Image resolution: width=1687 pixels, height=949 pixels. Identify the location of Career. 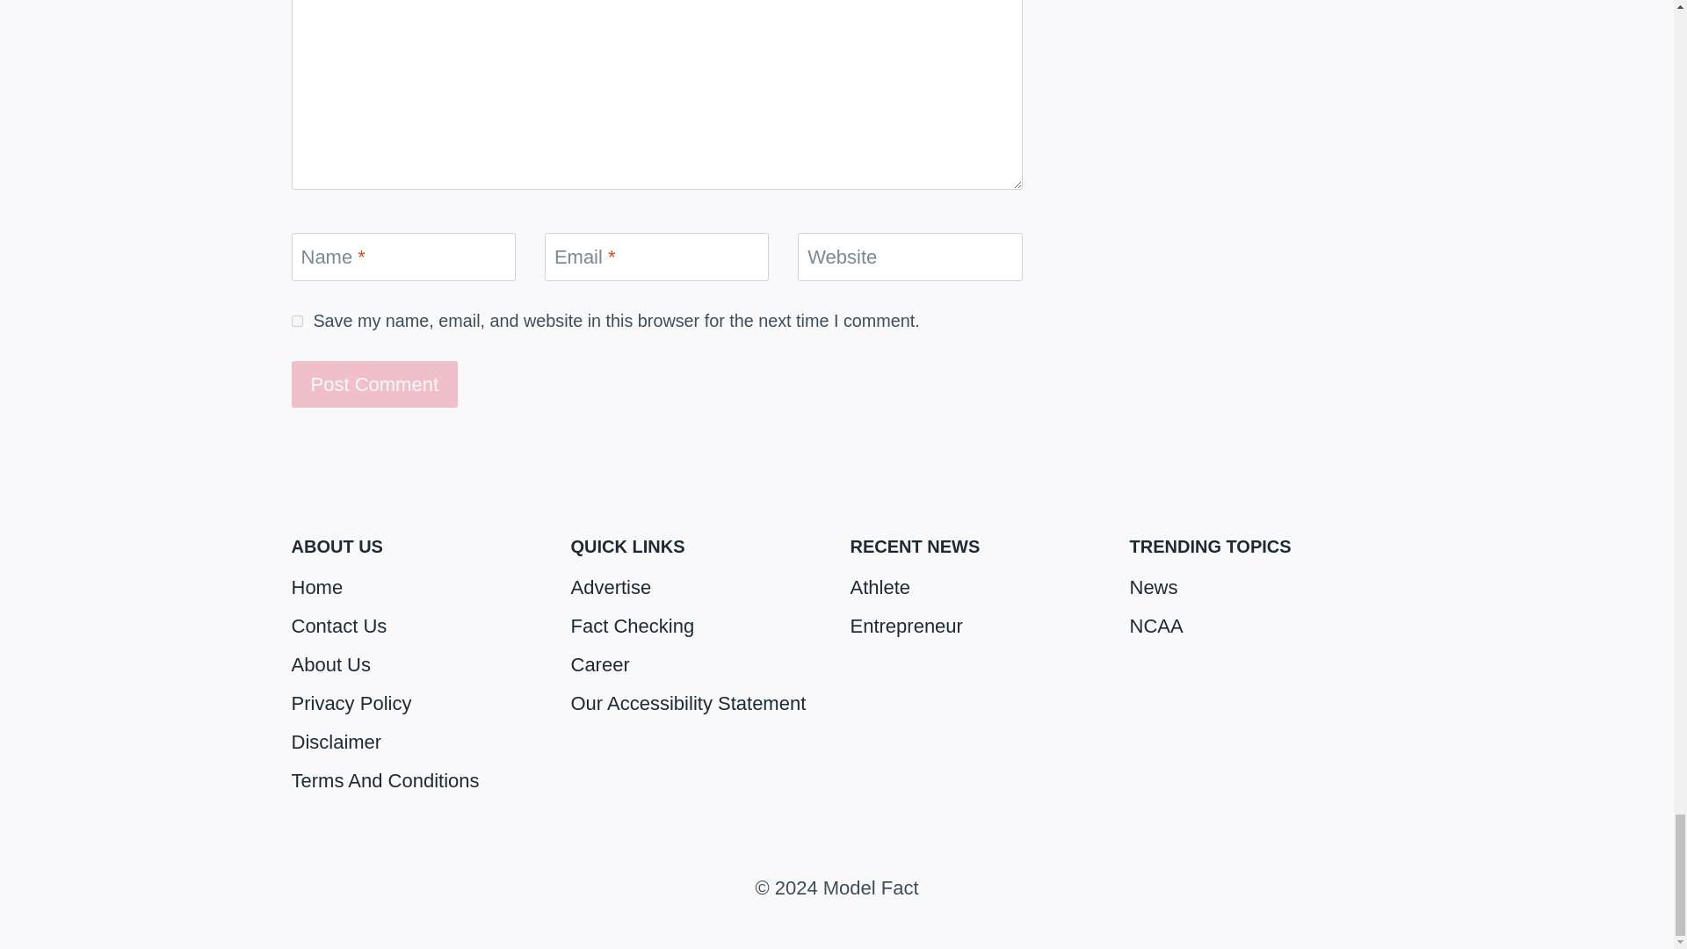
(698, 664).